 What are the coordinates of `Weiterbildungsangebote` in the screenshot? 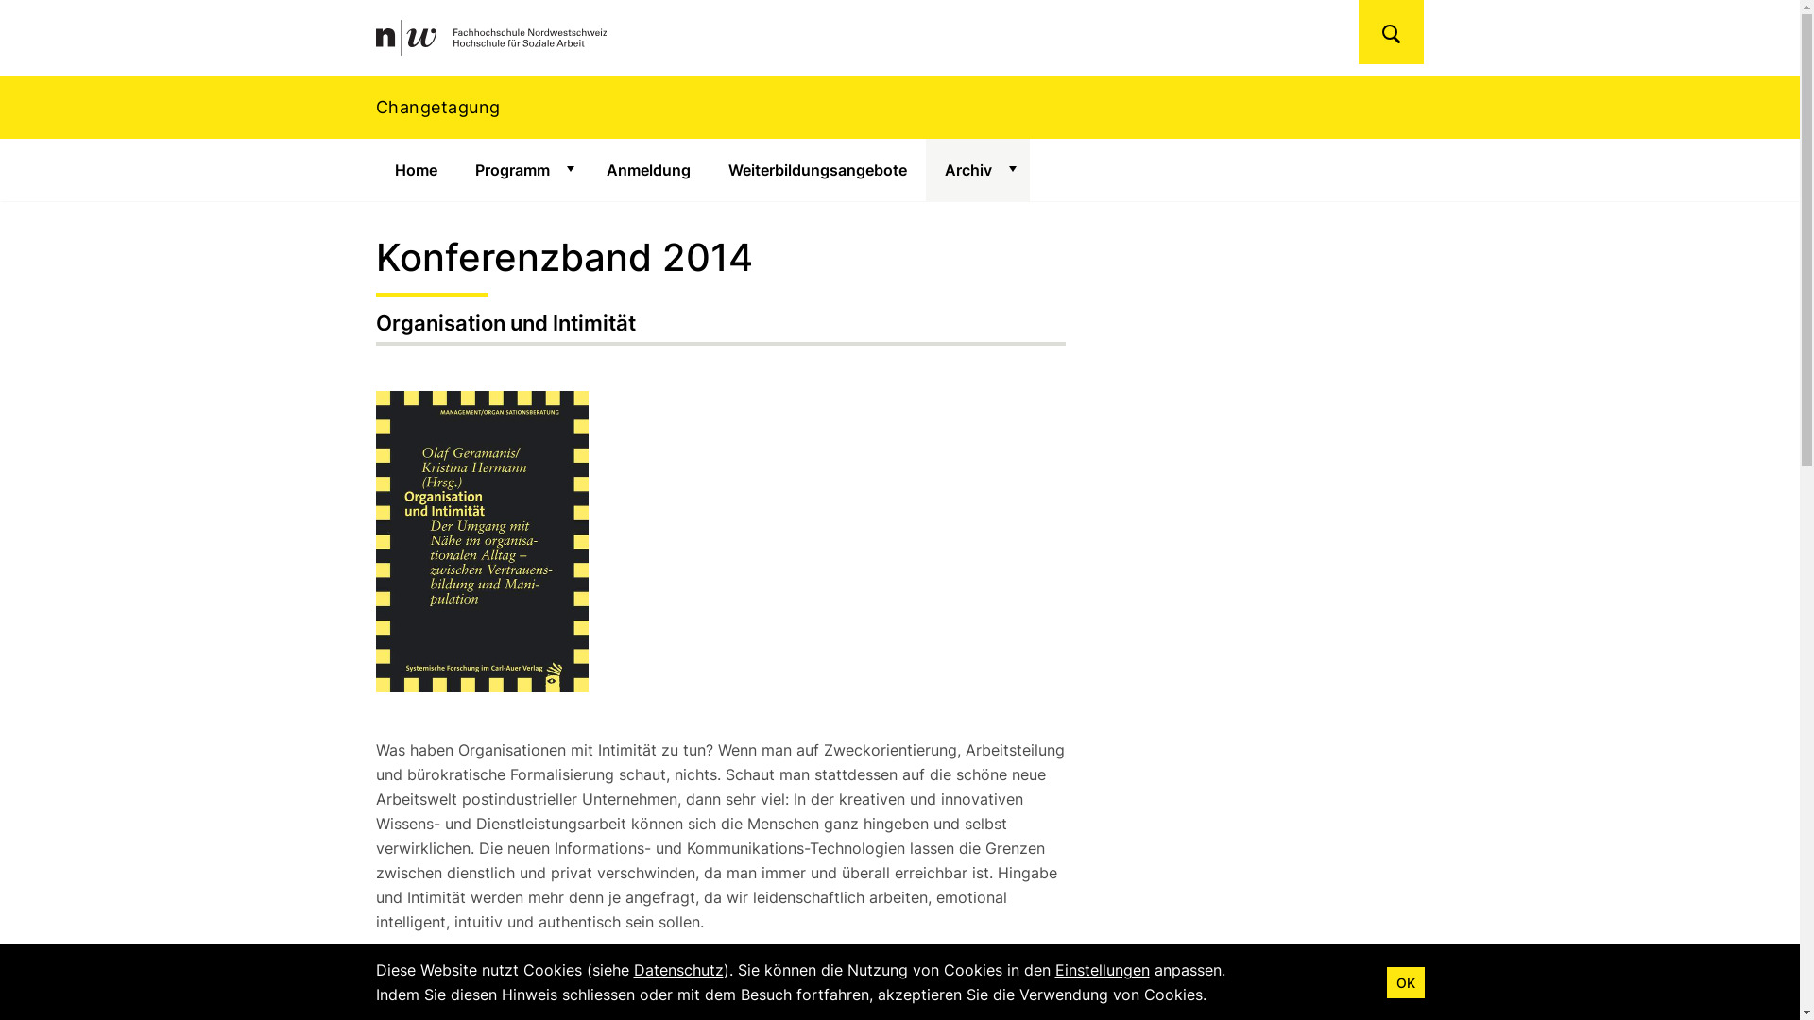 It's located at (816, 170).